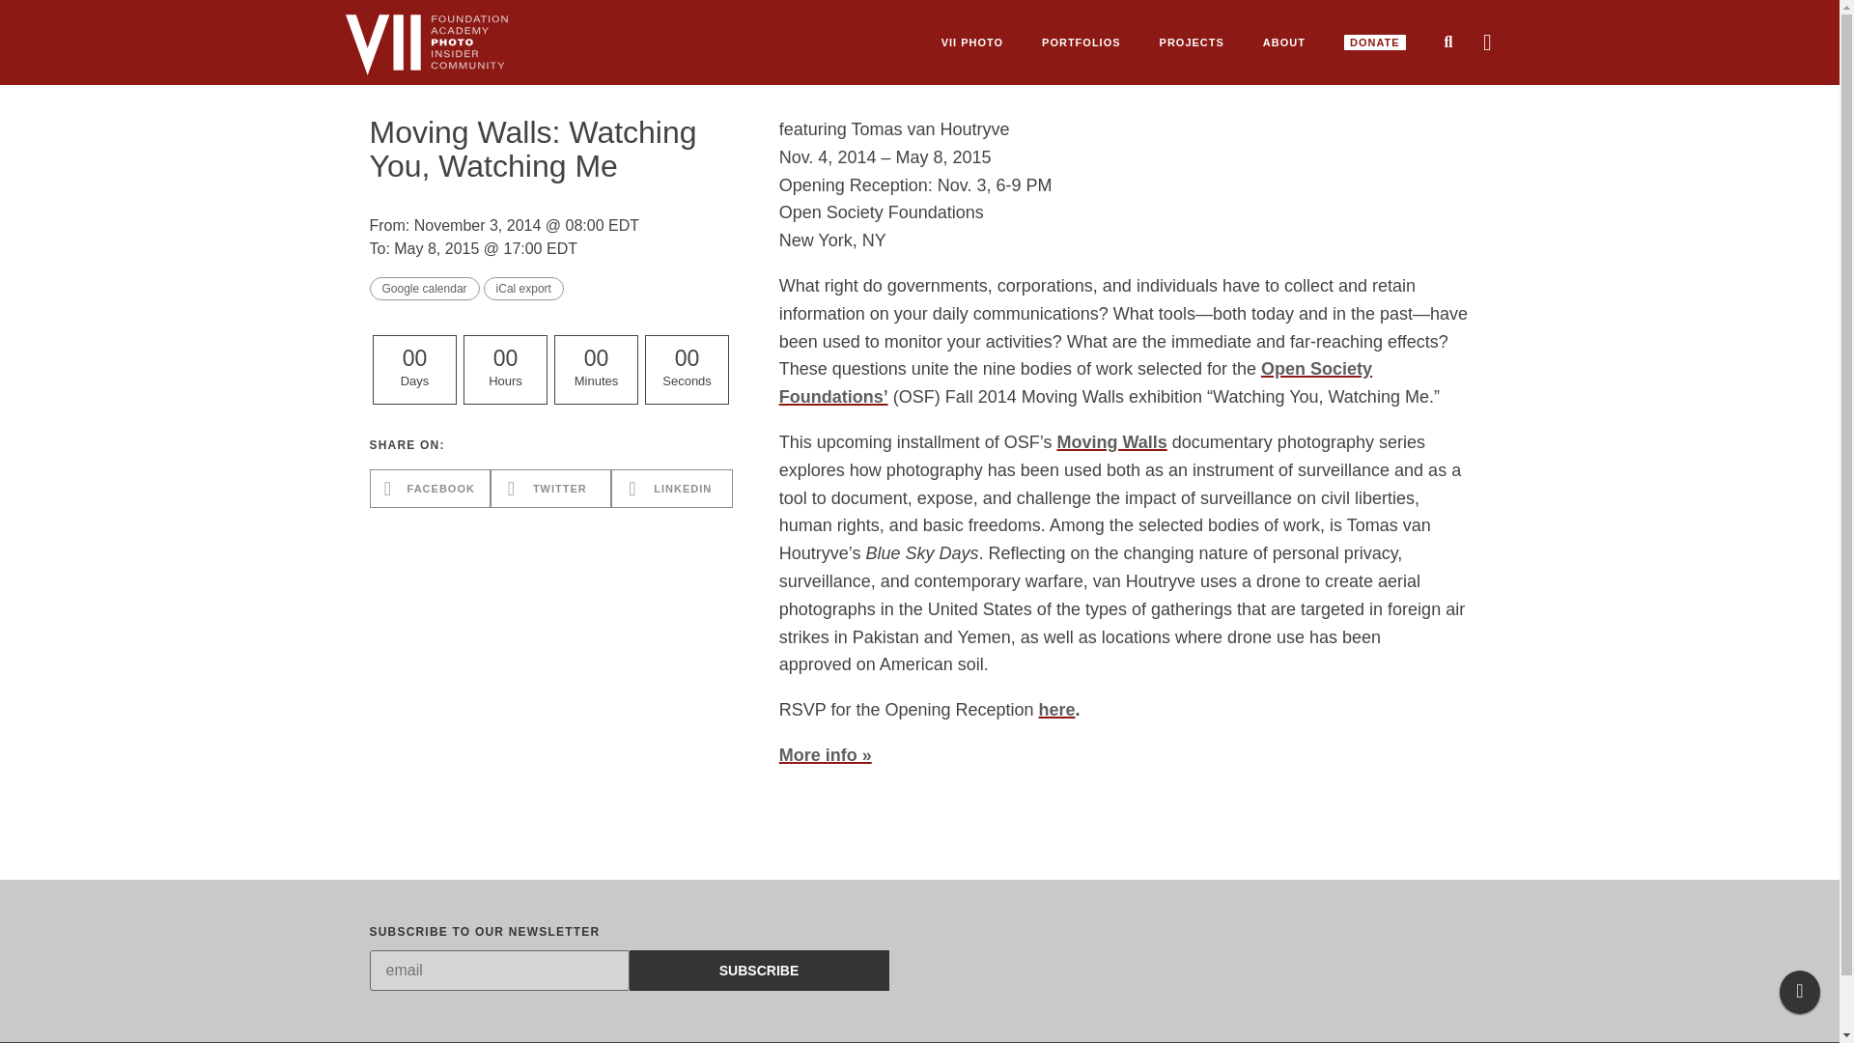 This screenshot has height=1043, width=1854. What do you see at coordinates (423, 289) in the screenshot?
I see `Add to Google Calendar` at bounding box center [423, 289].